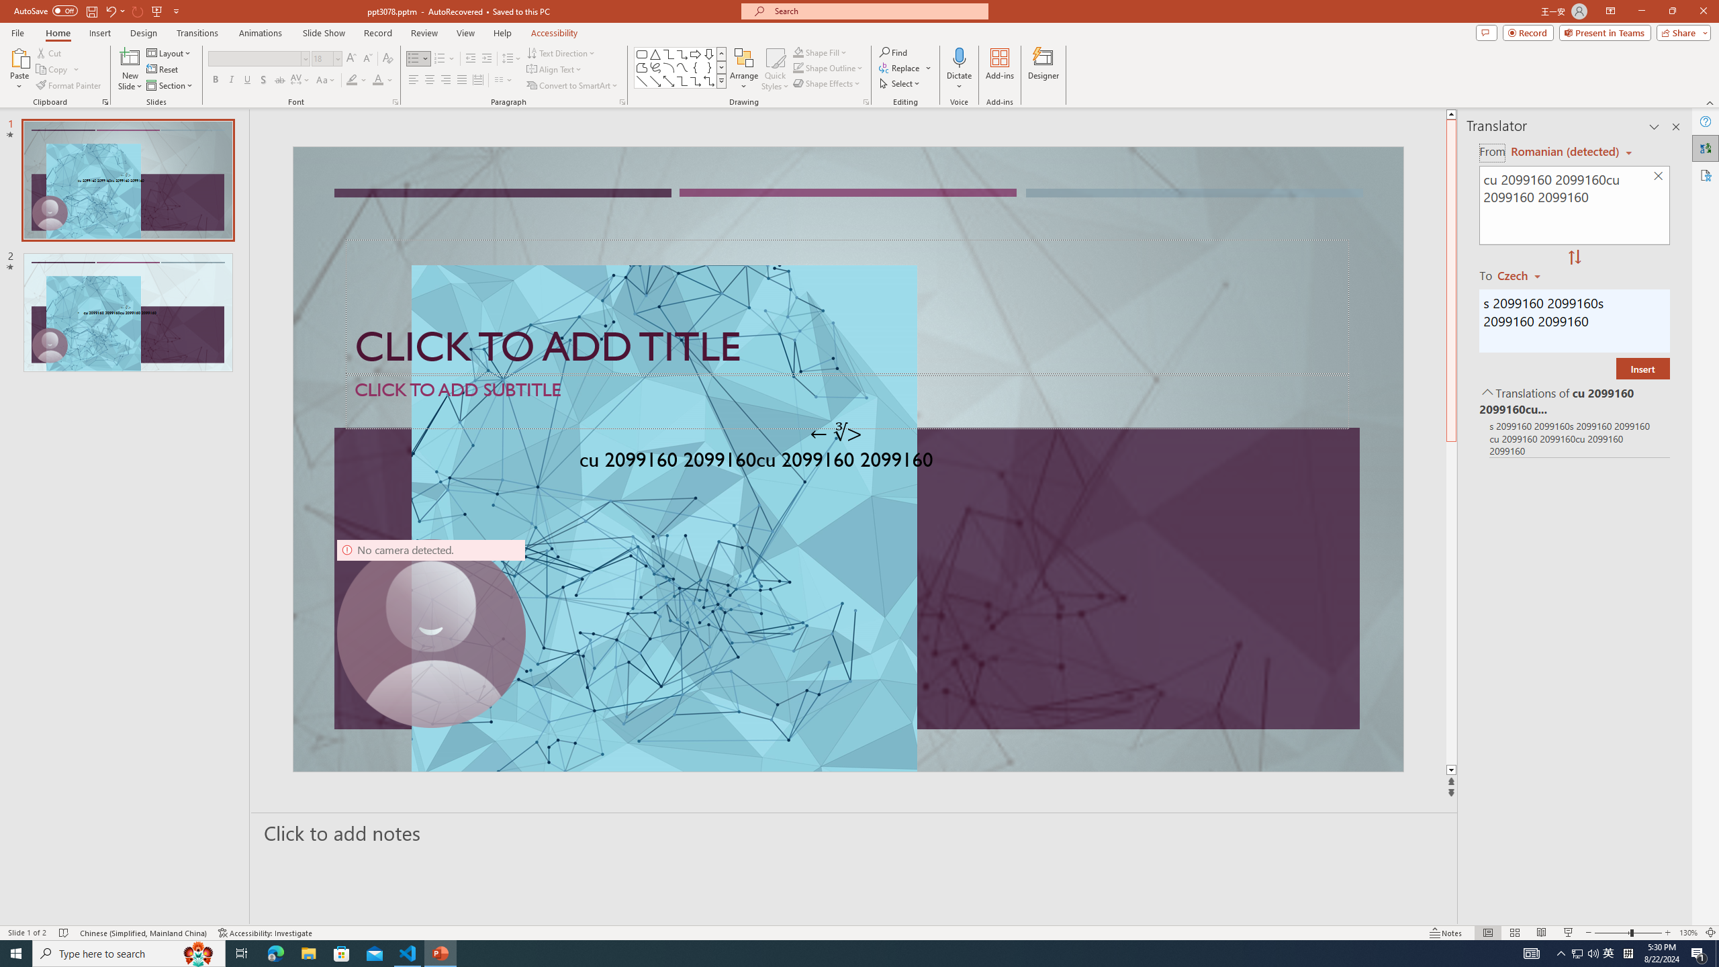  Describe the element at coordinates (642, 81) in the screenshot. I see `Line` at that location.